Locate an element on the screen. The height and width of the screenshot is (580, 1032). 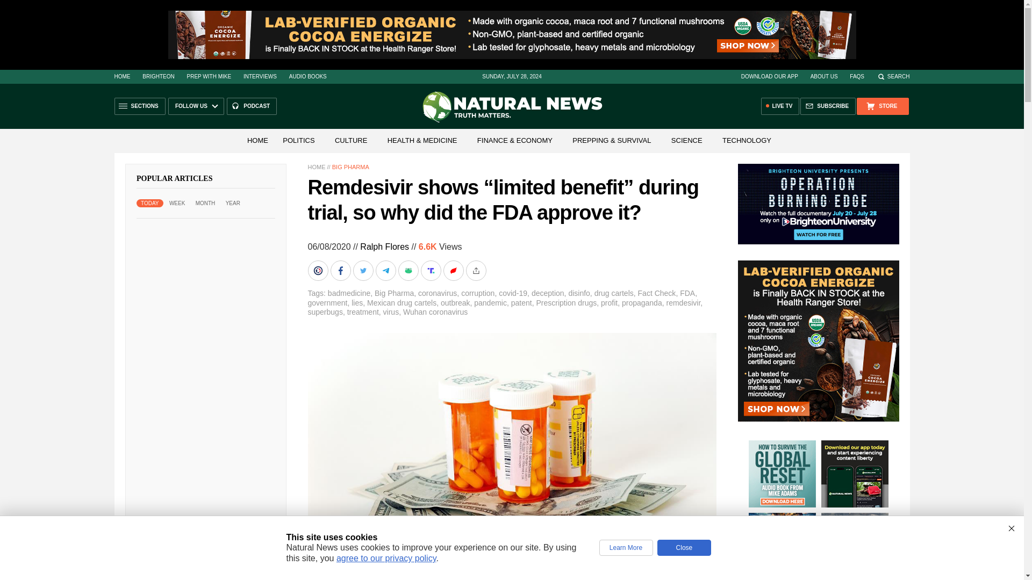
SEARCH is located at coordinates (893, 76).